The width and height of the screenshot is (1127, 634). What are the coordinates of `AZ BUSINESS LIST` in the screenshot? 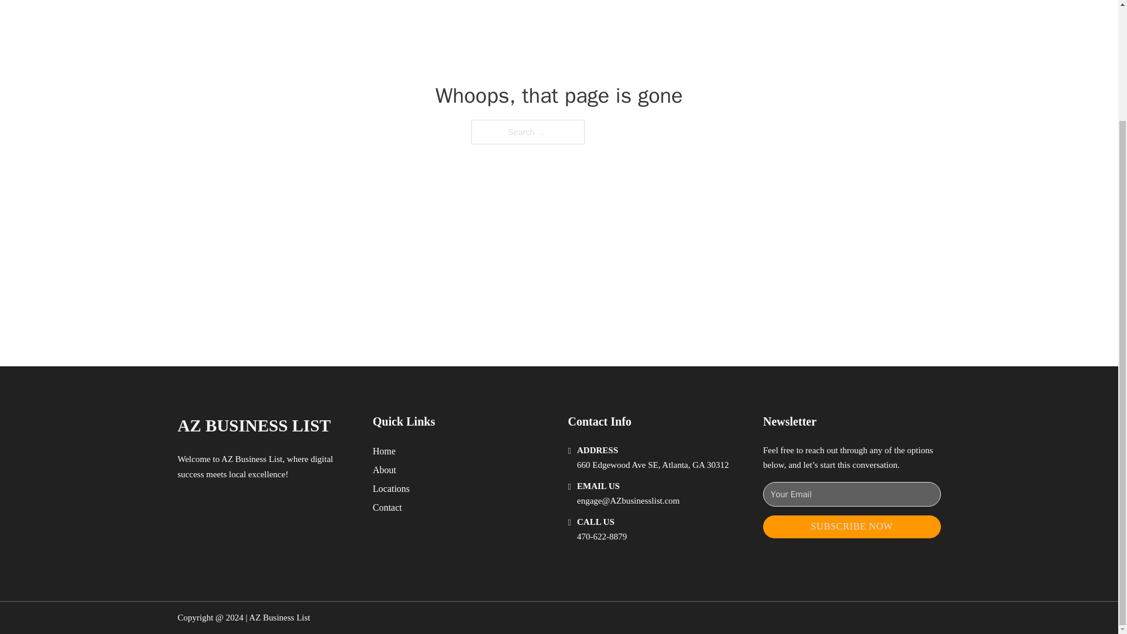 It's located at (254, 425).